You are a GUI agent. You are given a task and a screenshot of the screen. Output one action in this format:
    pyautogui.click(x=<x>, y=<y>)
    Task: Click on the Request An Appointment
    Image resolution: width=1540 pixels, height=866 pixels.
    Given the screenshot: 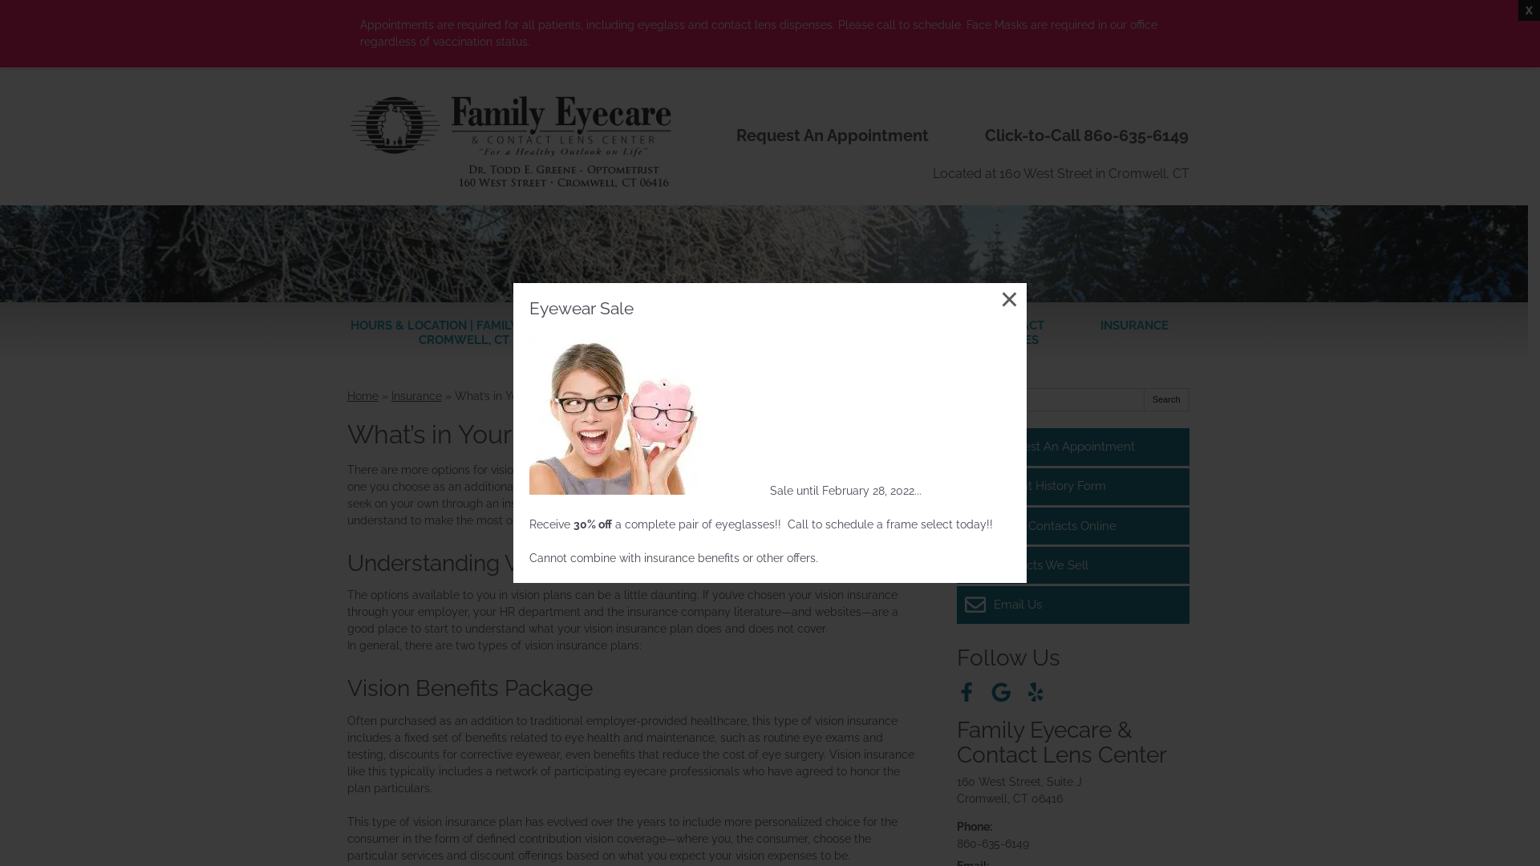 What is the action you would take?
    pyautogui.click(x=1072, y=447)
    